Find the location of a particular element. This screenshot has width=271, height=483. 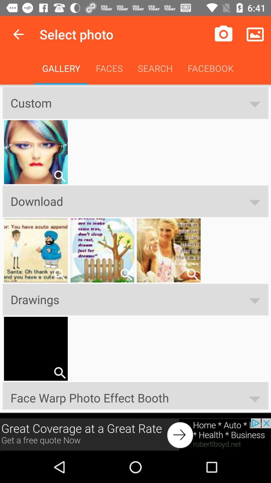

advertisement for robertboyd.net is located at coordinates (135, 435).